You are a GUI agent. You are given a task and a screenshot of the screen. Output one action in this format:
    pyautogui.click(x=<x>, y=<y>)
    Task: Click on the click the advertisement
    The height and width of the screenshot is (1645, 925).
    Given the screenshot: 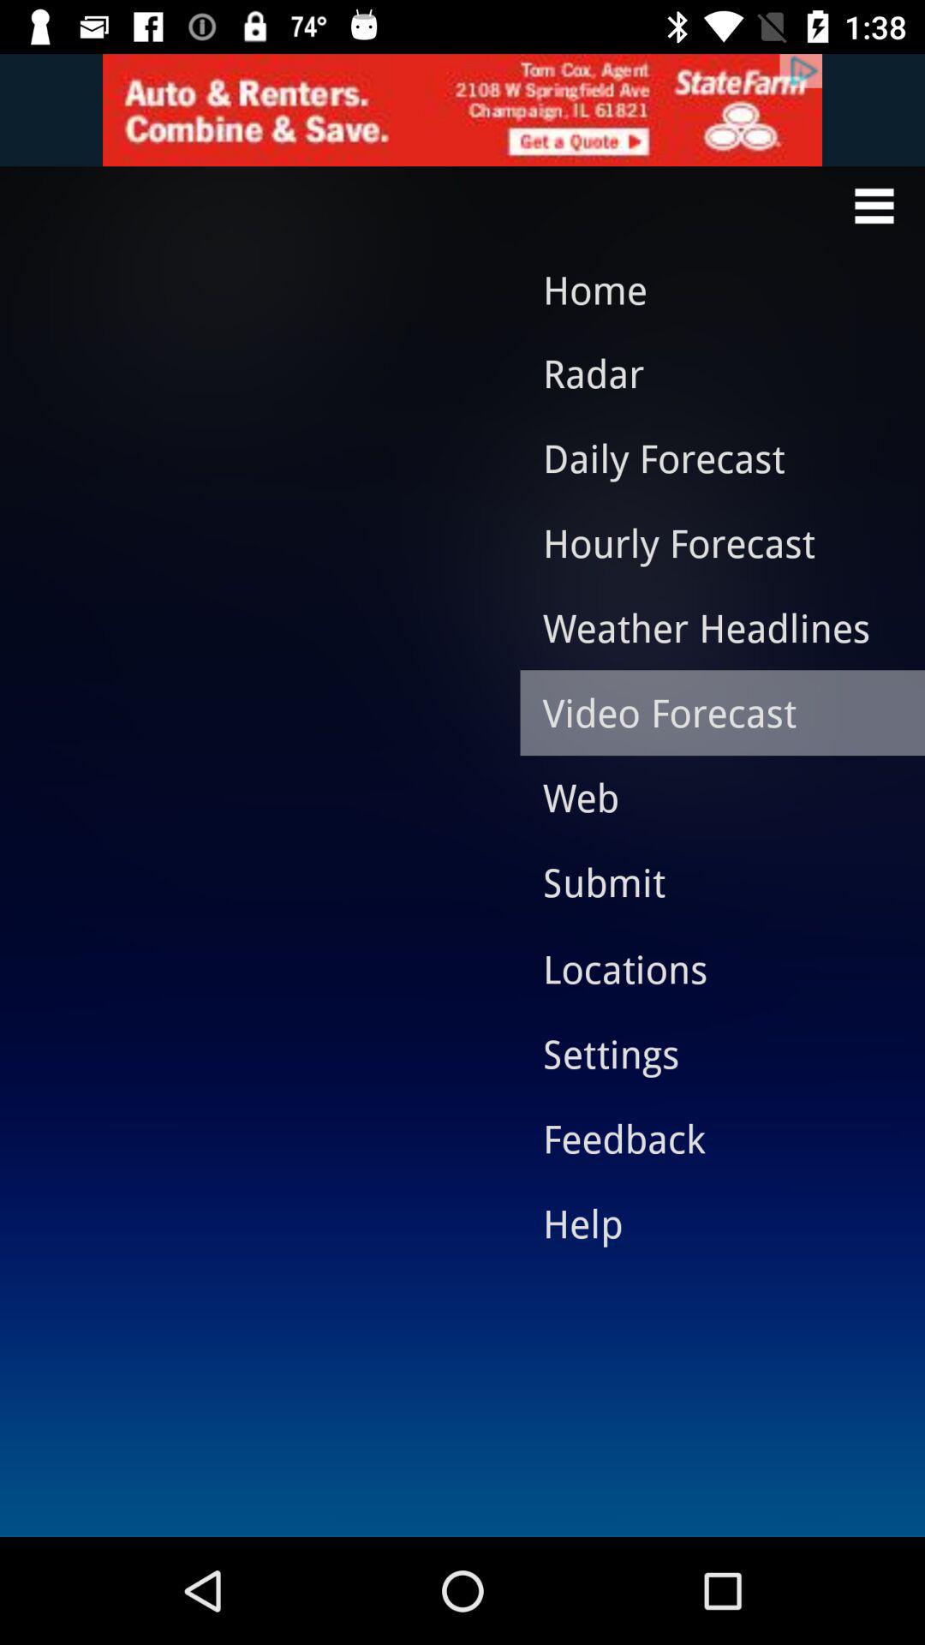 What is the action you would take?
    pyautogui.click(x=462, y=110)
    